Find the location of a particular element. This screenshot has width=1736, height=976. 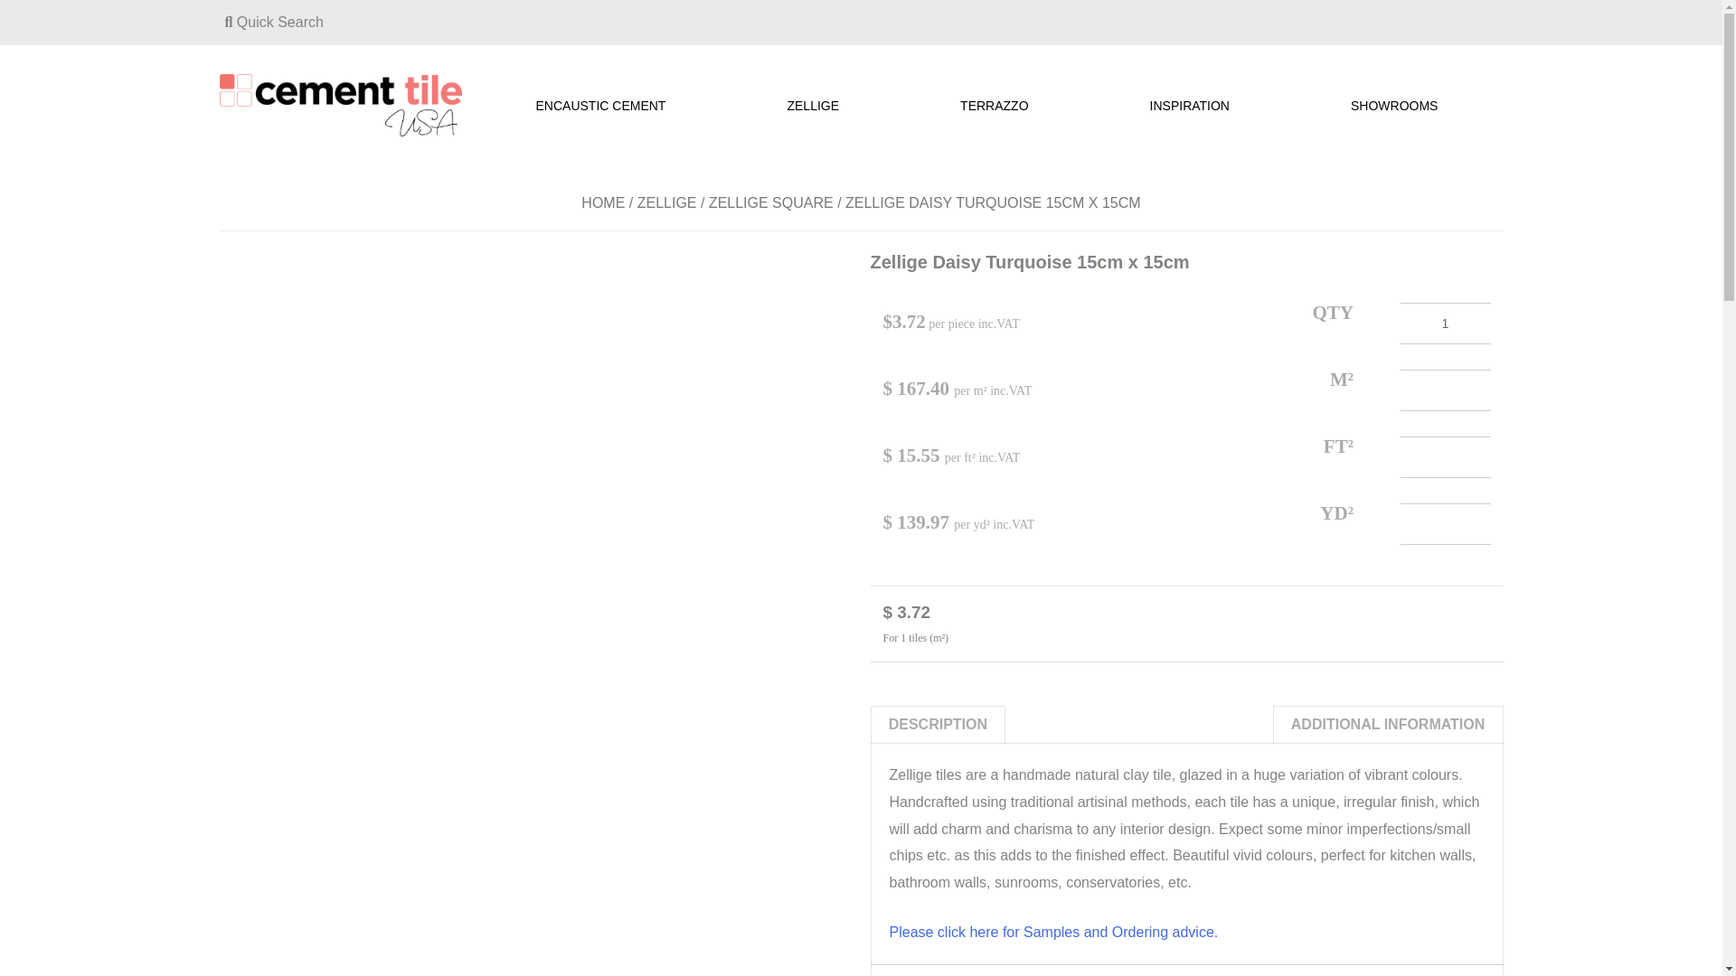

INSPIRATION is located at coordinates (1193, 105).